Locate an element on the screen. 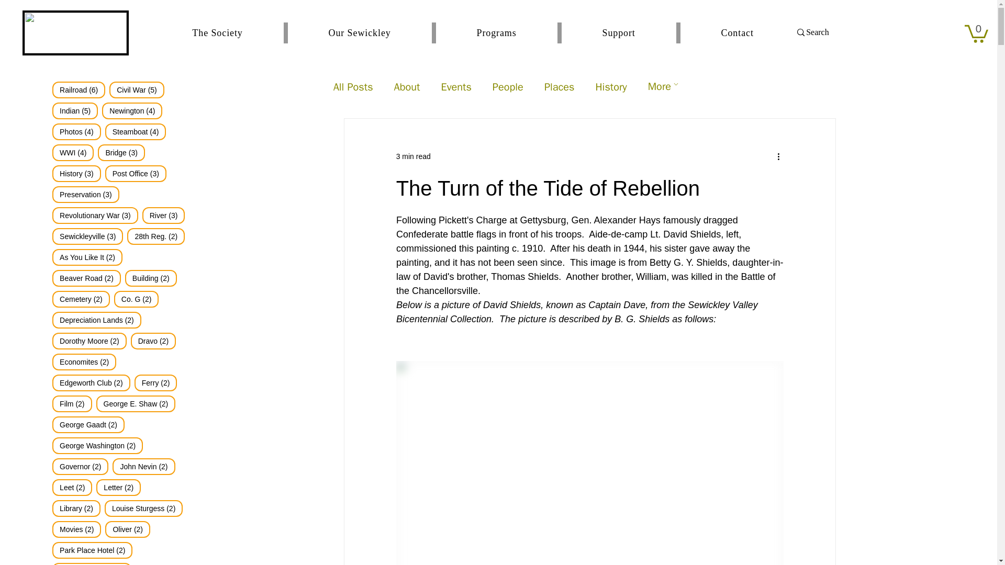 The width and height of the screenshot is (1005, 565). 3 min read is located at coordinates (976, 33).